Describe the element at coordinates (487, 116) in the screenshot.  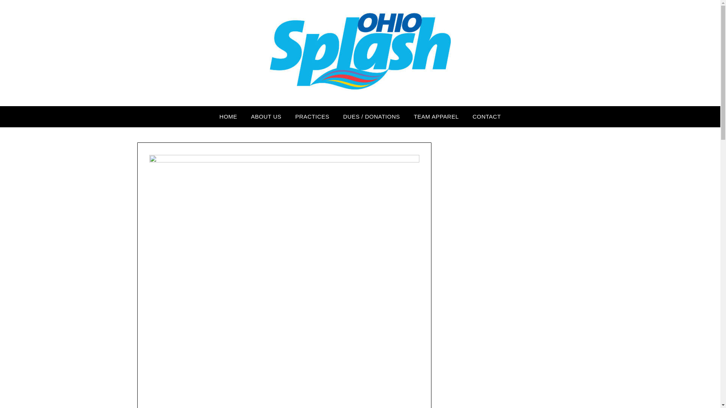
I see `CONTACT` at that location.